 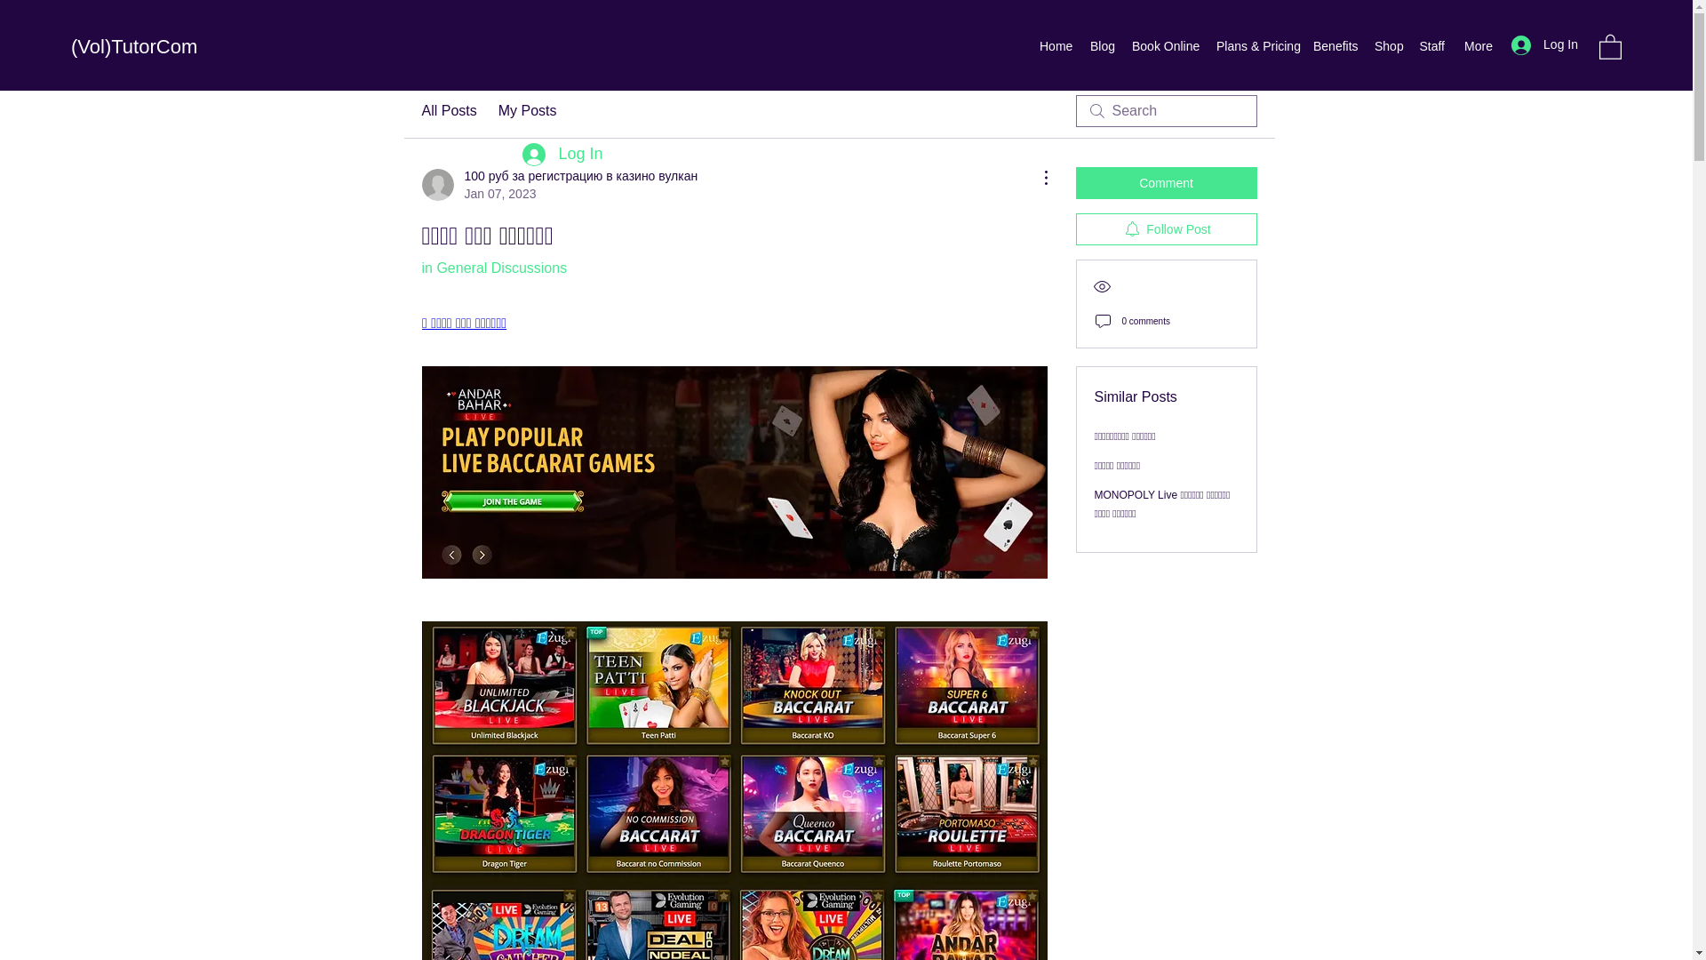 I want to click on in General Discussions, so click(x=494, y=267).